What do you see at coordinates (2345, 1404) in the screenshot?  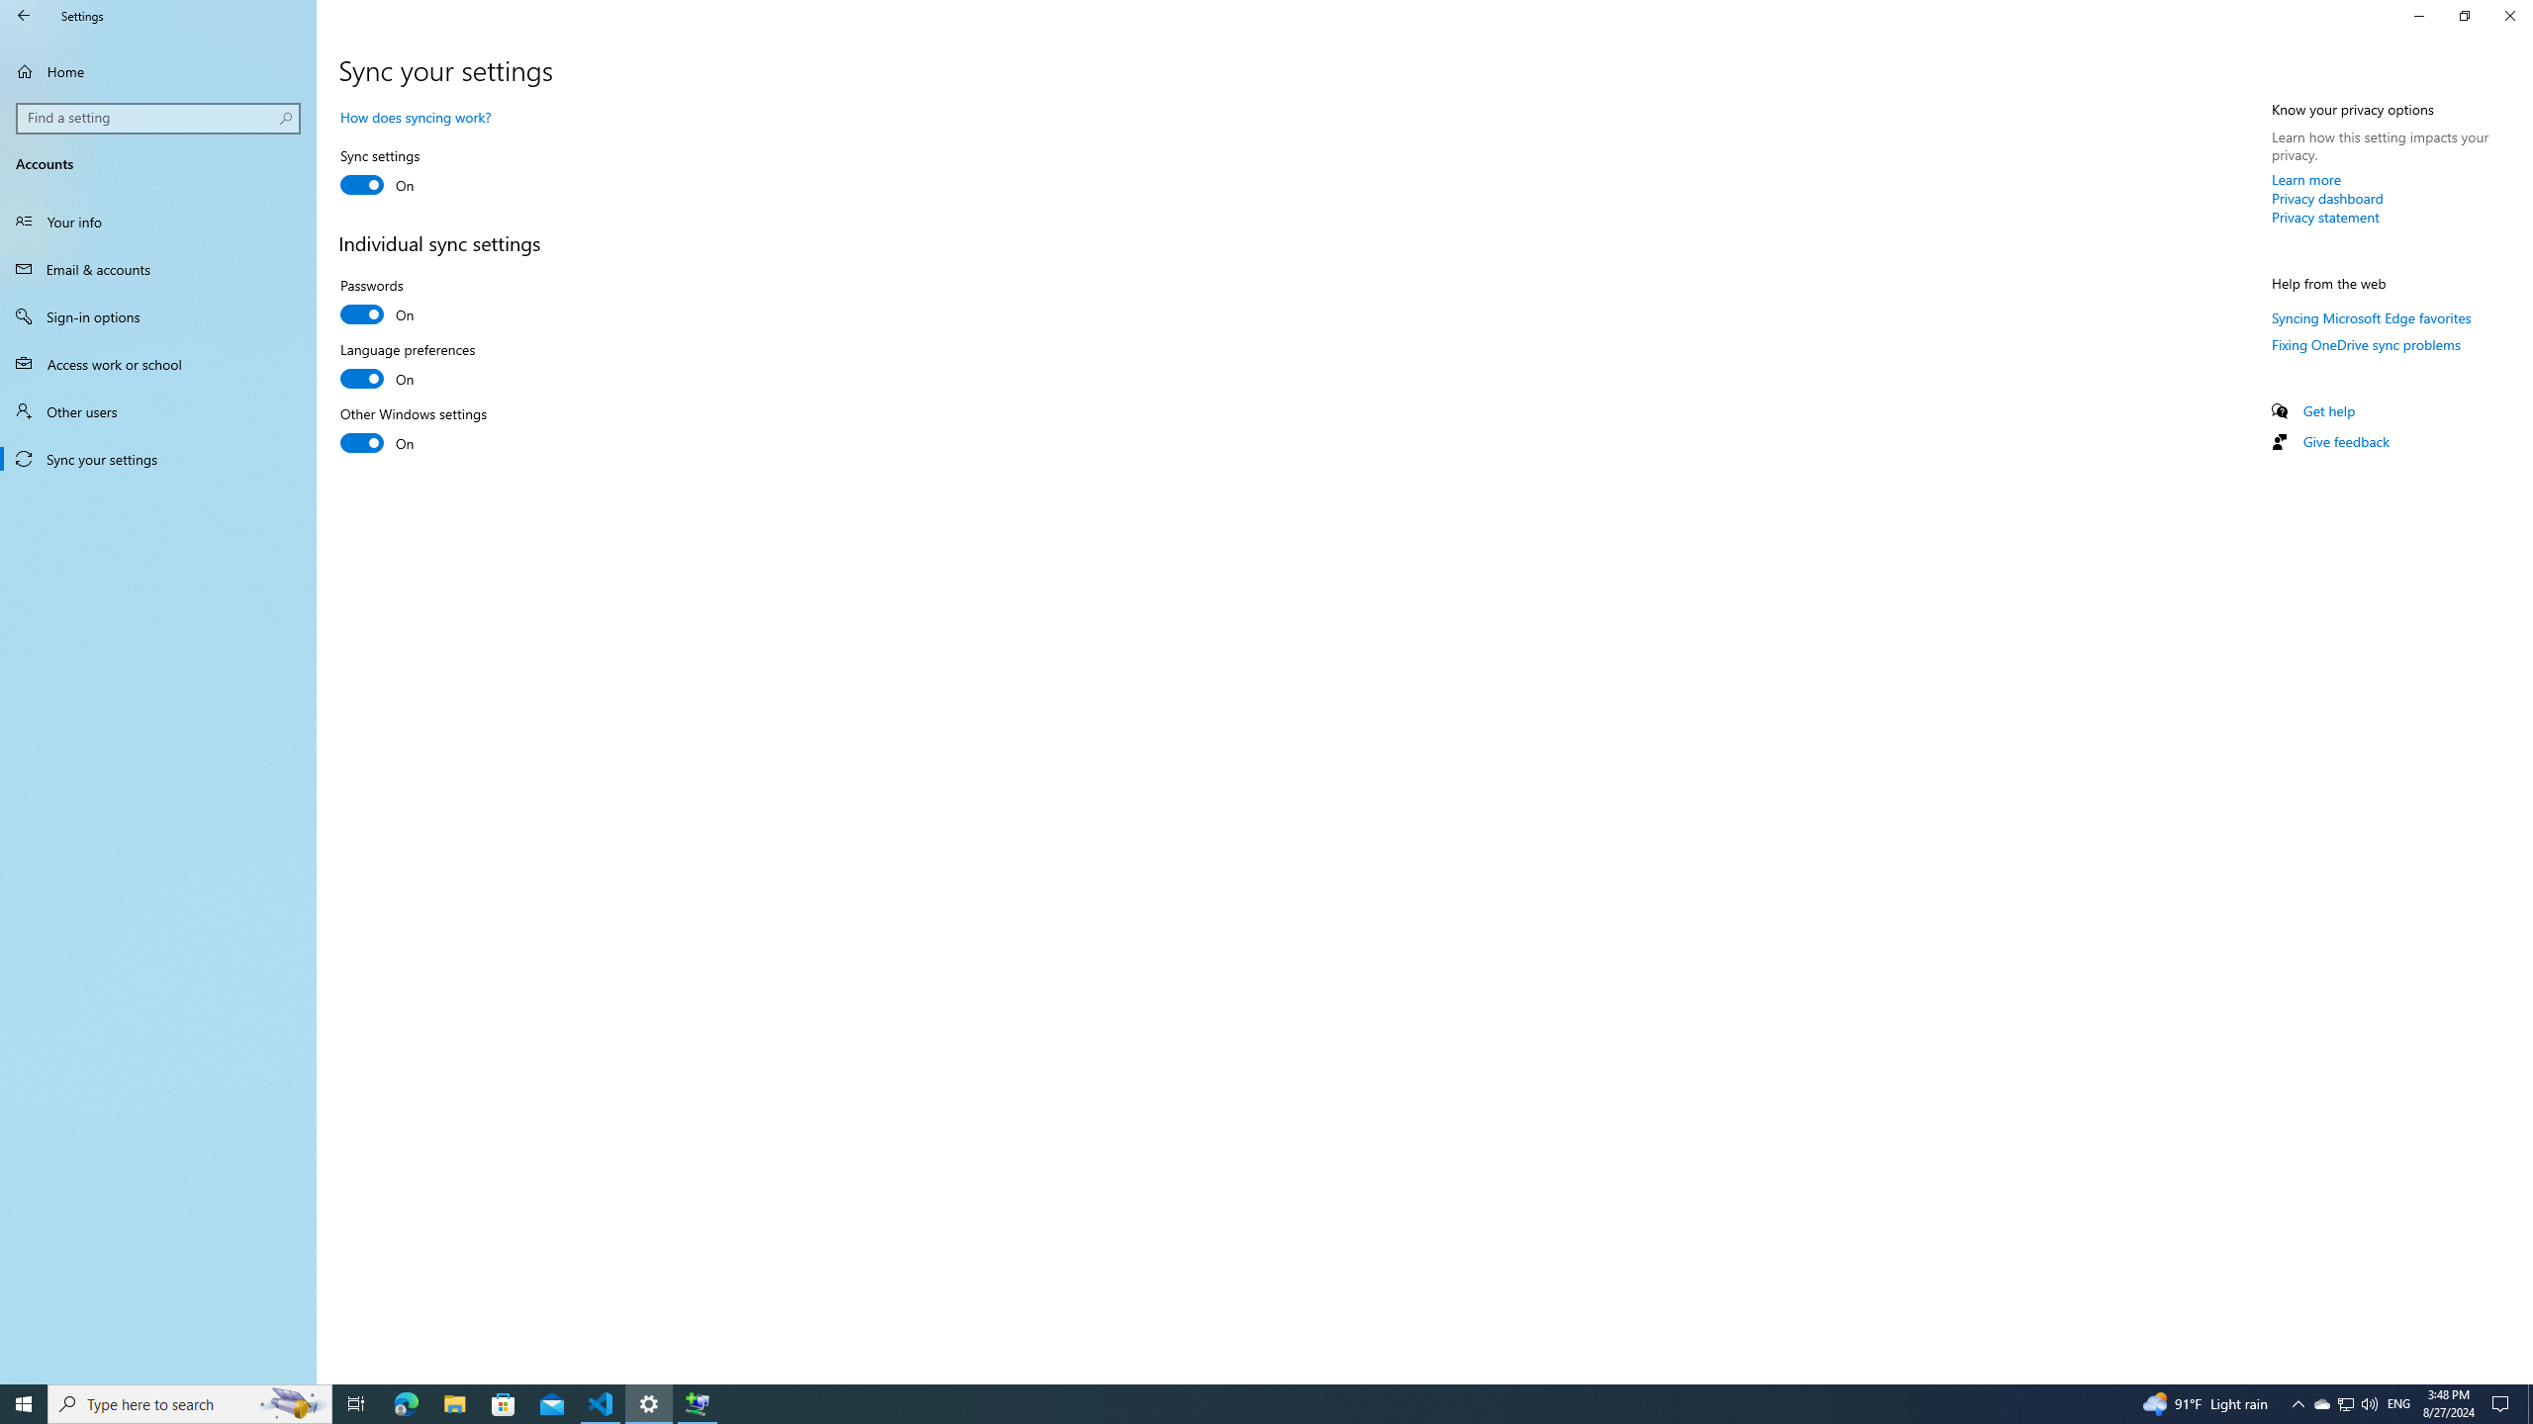 I see `Privacy statement` at bounding box center [2345, 1404].